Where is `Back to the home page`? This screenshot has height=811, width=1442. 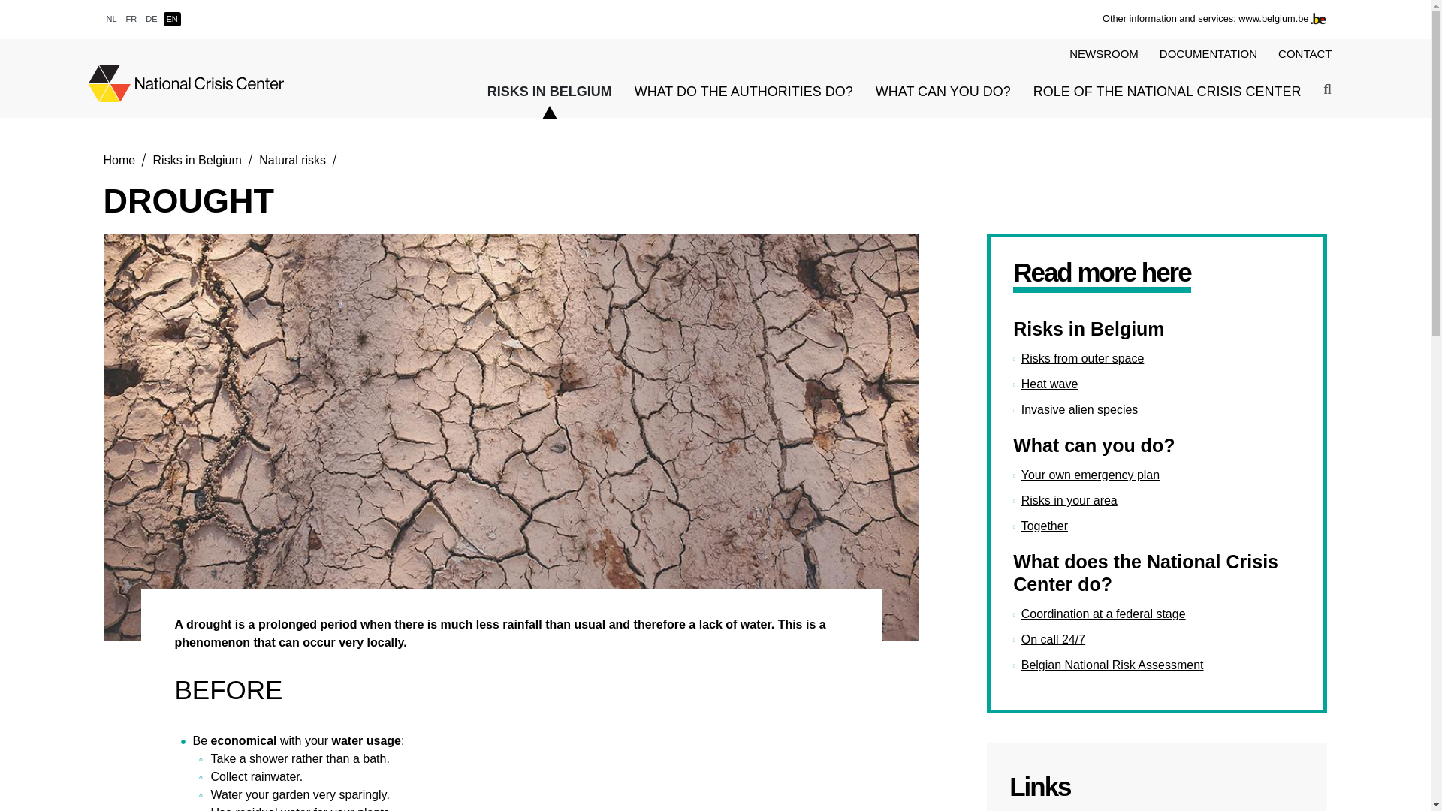
Back to the home page is located at coordinates (186, 84).